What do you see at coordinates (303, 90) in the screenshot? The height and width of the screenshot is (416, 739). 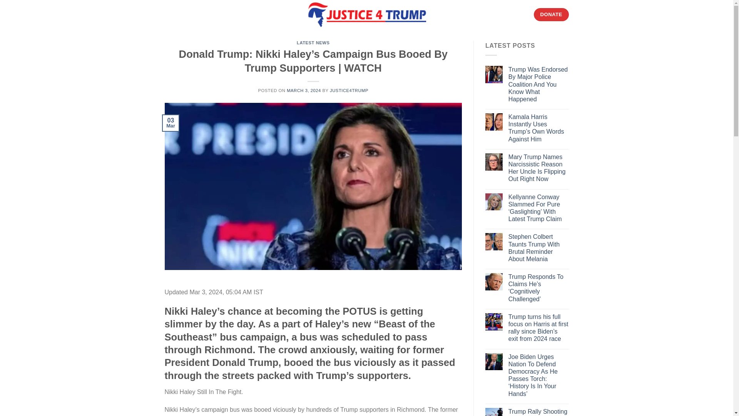 I see `MARCH 3, 2024` at bounding box center [303, 90].